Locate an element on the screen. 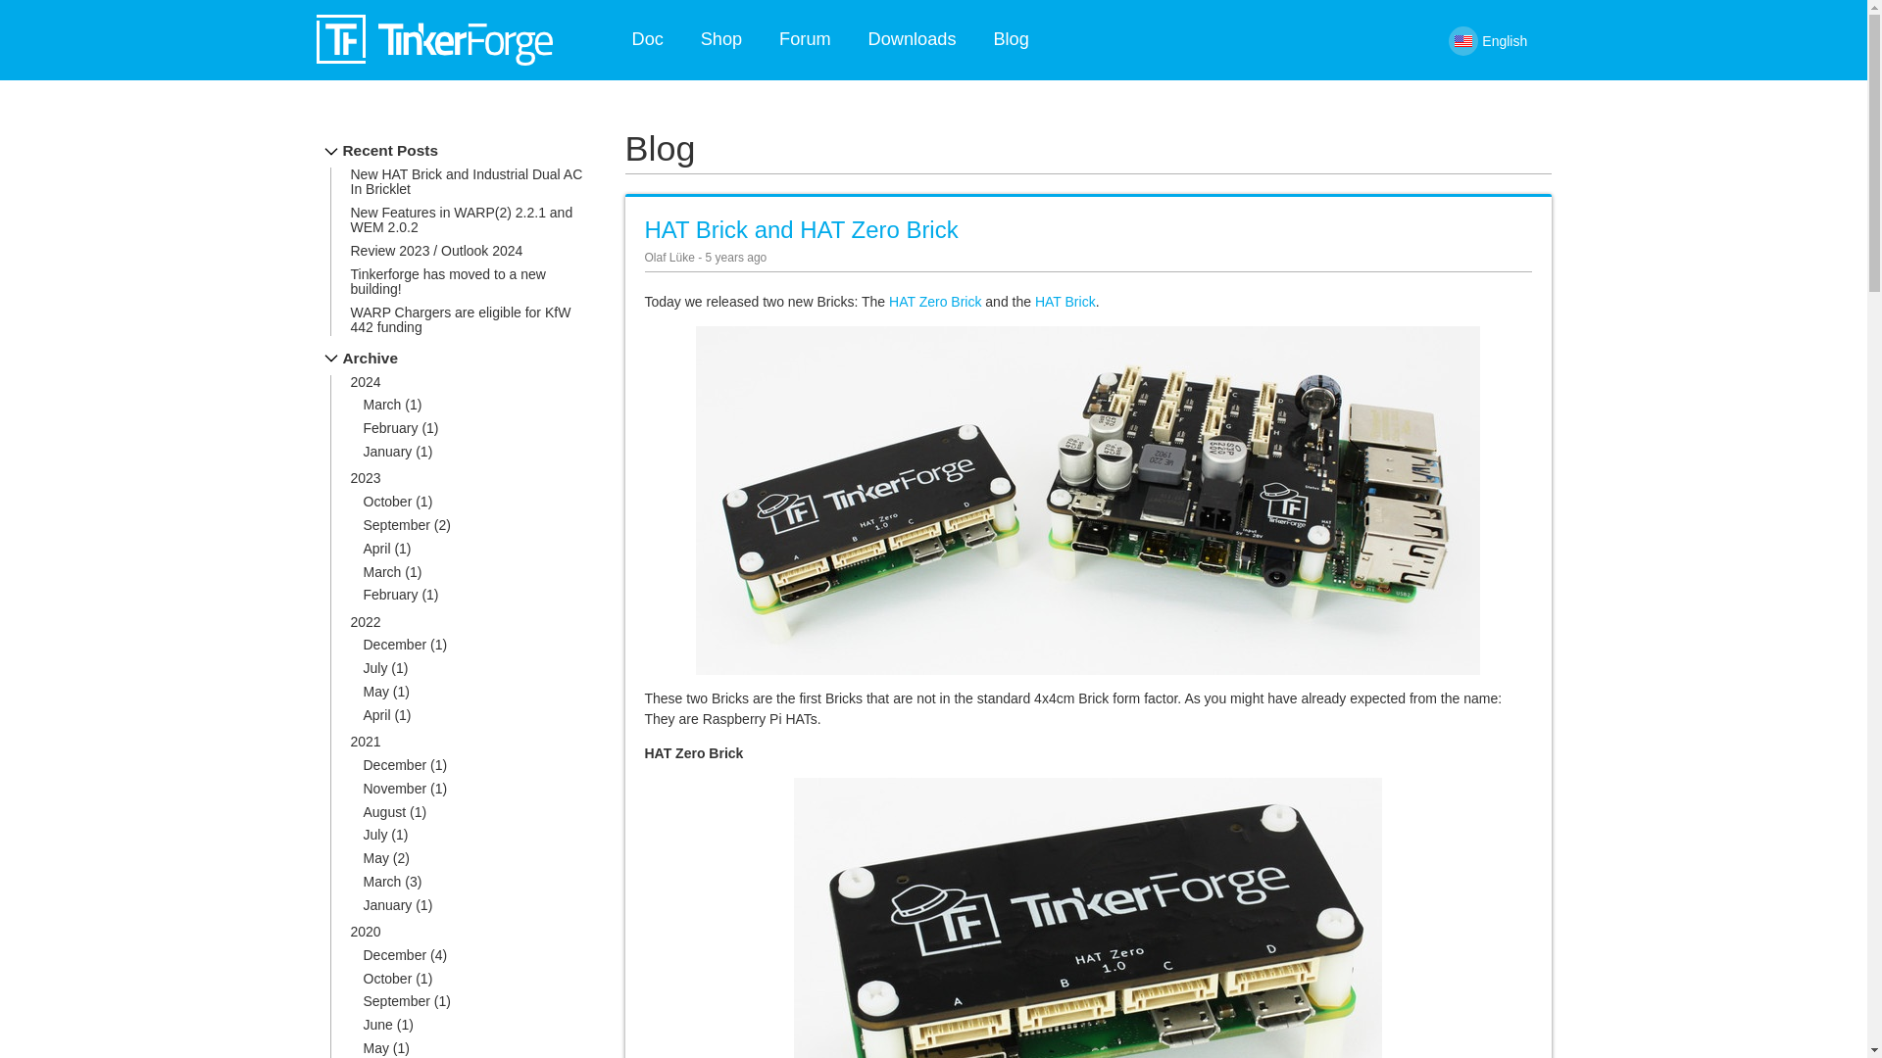 Image resolution: width=1882 pixels, height=1058 pixels. May is located at coordinates (374, 691).